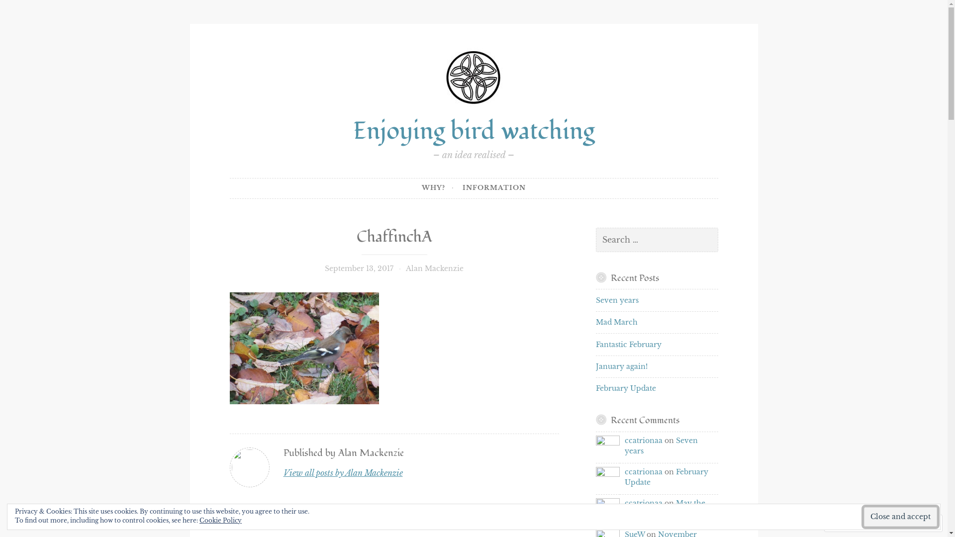  What do you see at coordinates (852, 523) in the screenshot?
I see `Comment` at bounding box center [852, 523].